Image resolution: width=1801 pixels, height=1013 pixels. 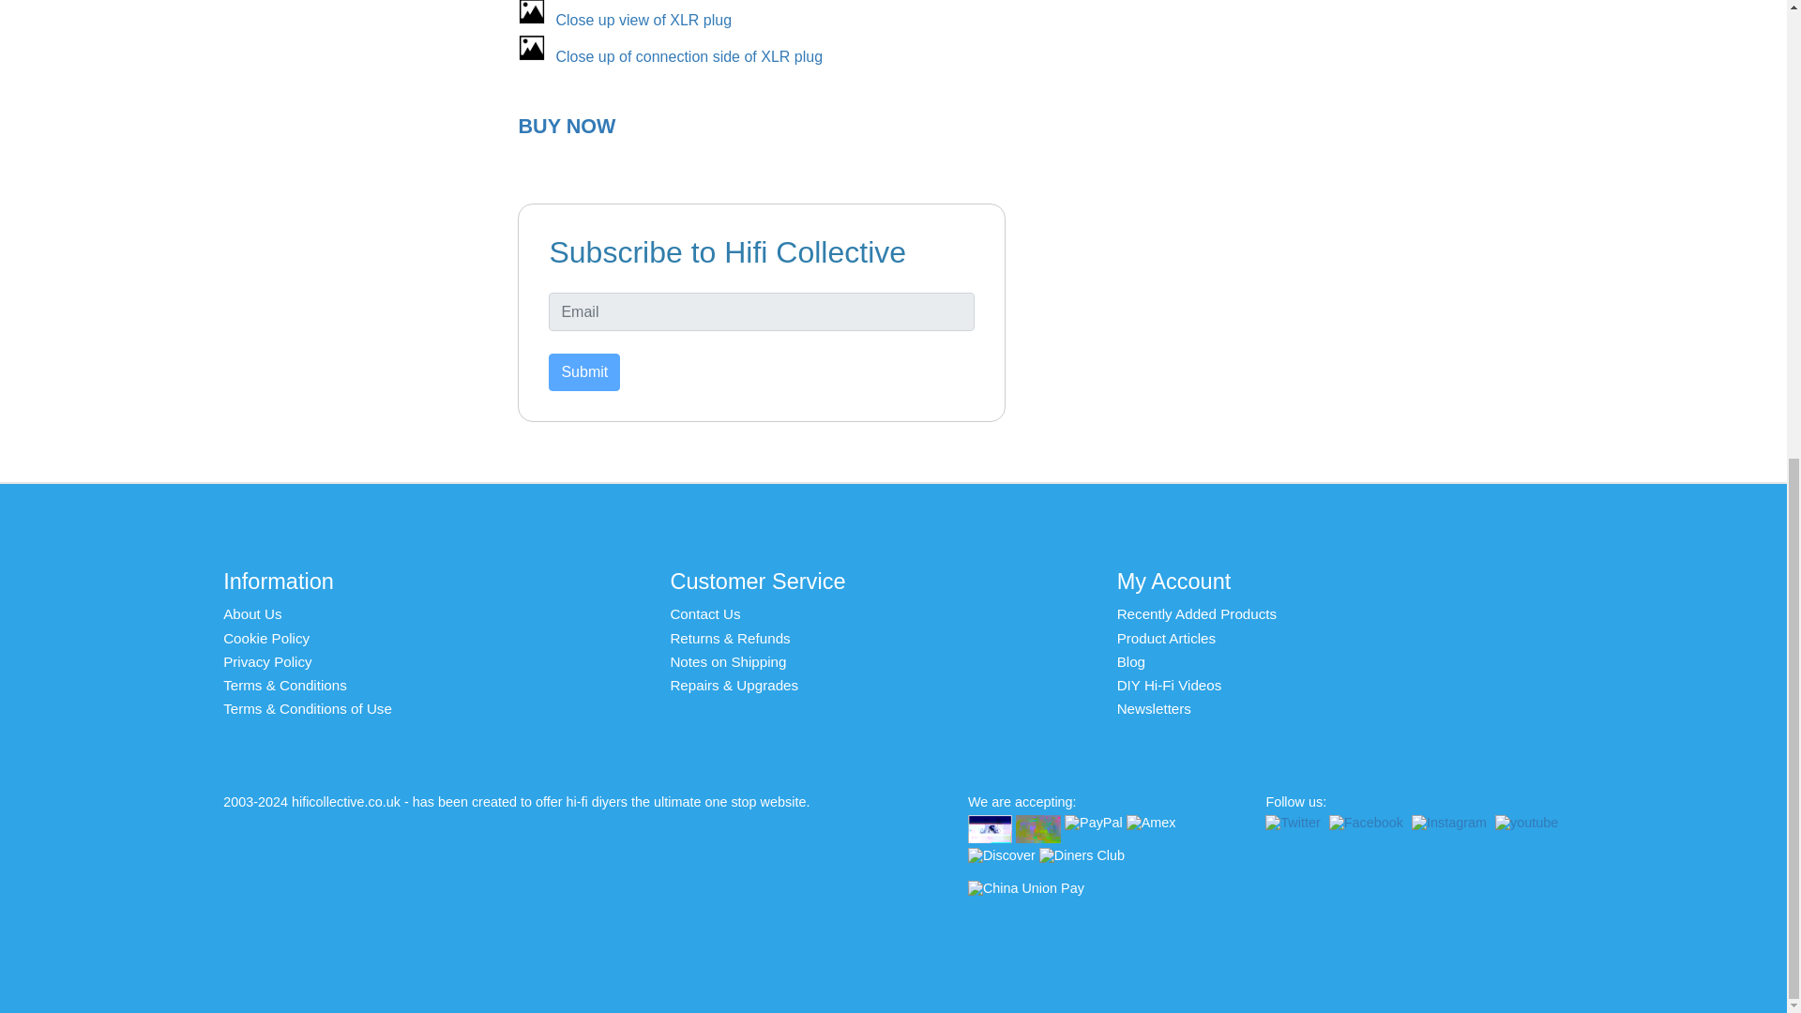 What do you see at coordinates (734, 685) in the screenshot?
I see `repair-upgrade-engineers.html` at bounding box center [734, 685].